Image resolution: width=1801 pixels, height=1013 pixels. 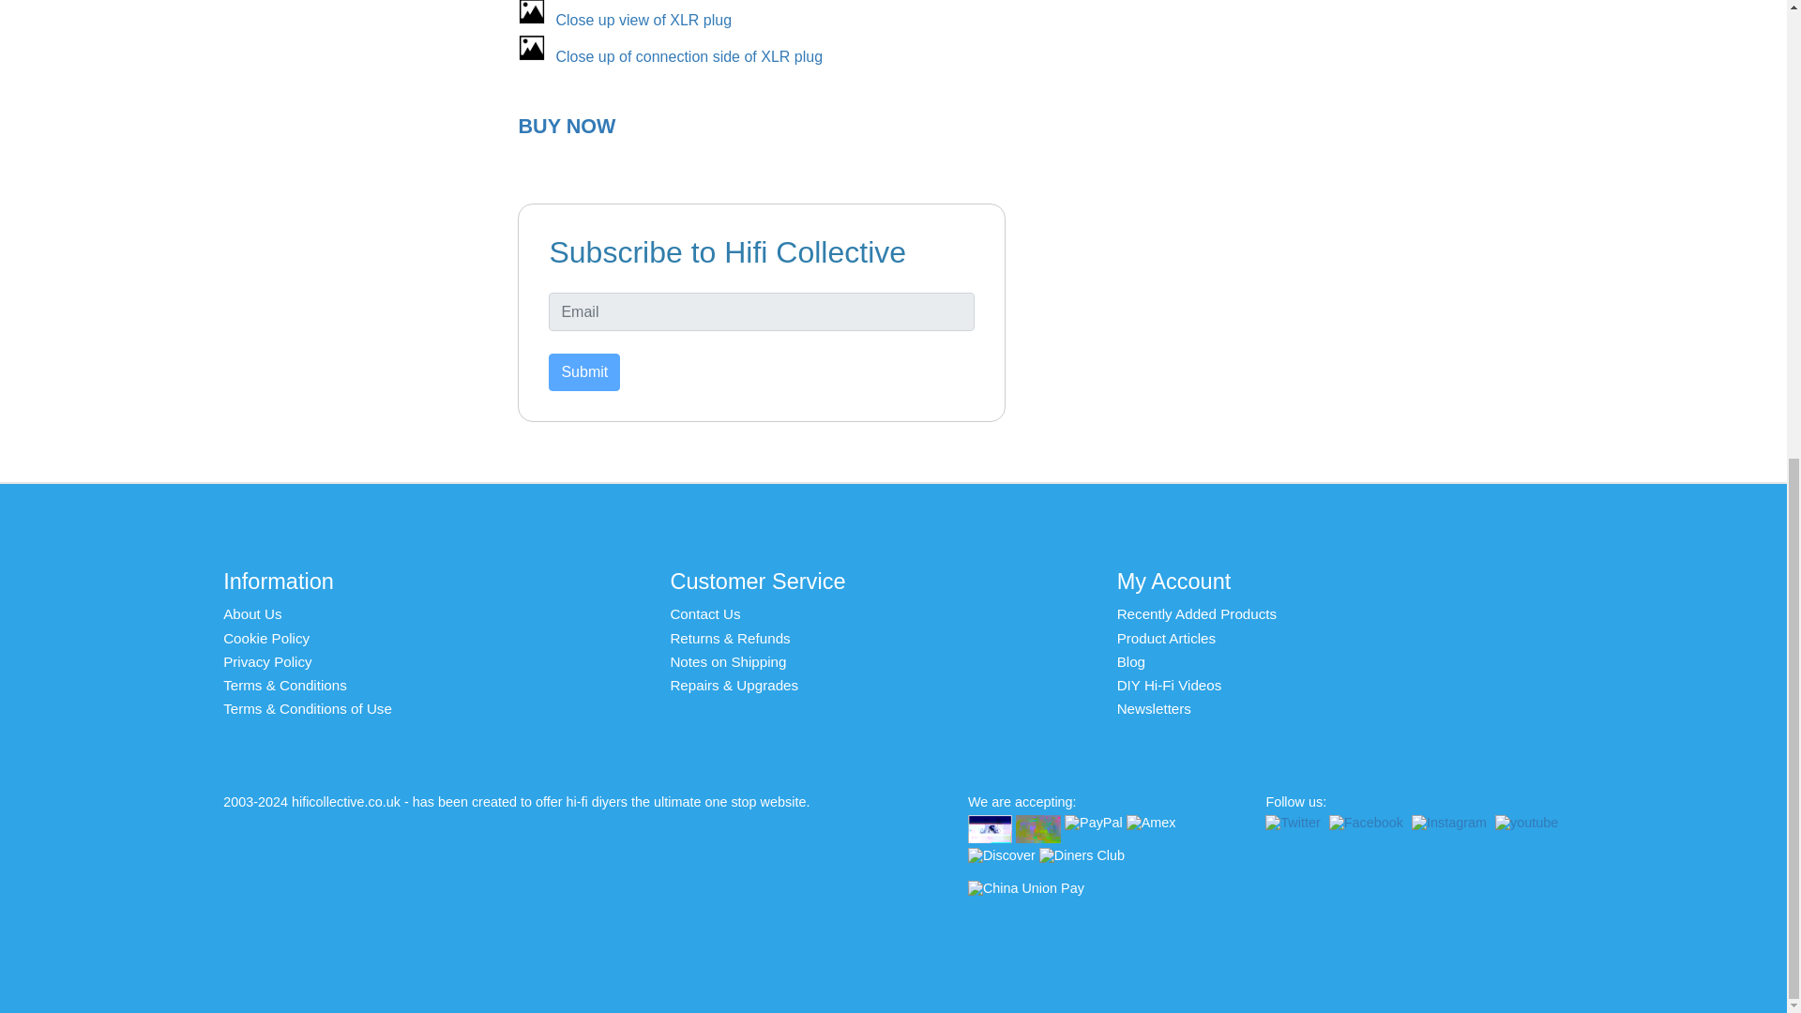 What do you see at coordinates (734, 685) in the screenshot?
I see `repair-upgrade-engineers.html` at bounding box center [734, 685].